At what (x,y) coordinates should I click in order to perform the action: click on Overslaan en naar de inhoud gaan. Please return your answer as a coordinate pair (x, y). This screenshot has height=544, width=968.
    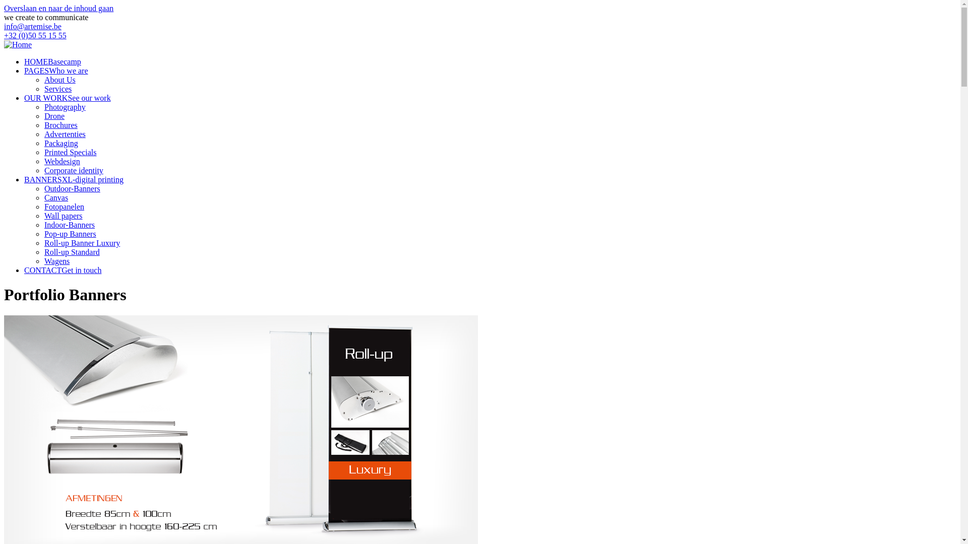
    Looking at the image, I should click on (58, 8).